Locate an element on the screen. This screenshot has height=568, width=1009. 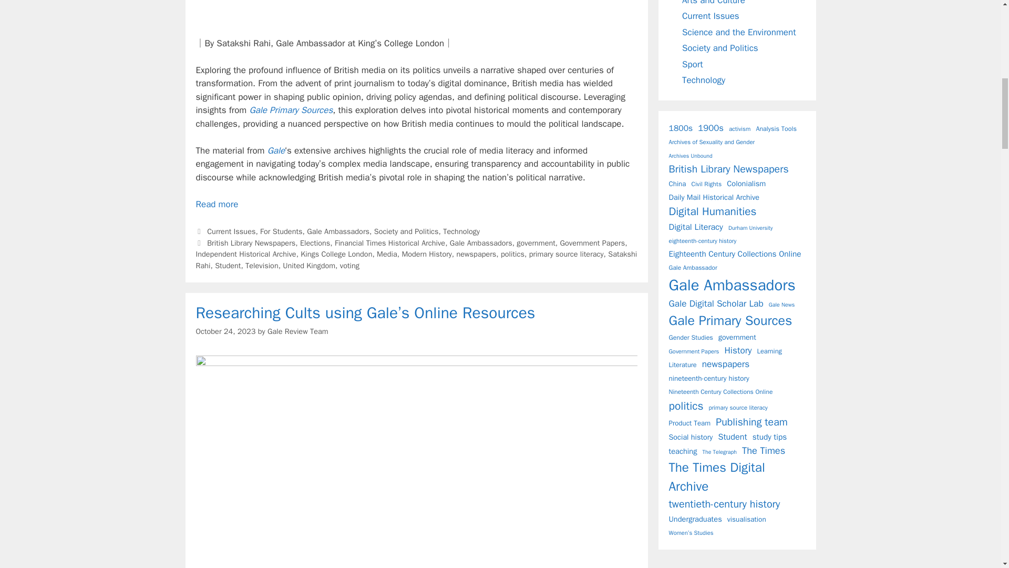
Gale Ambassadors is located at coordinates (481, 242).